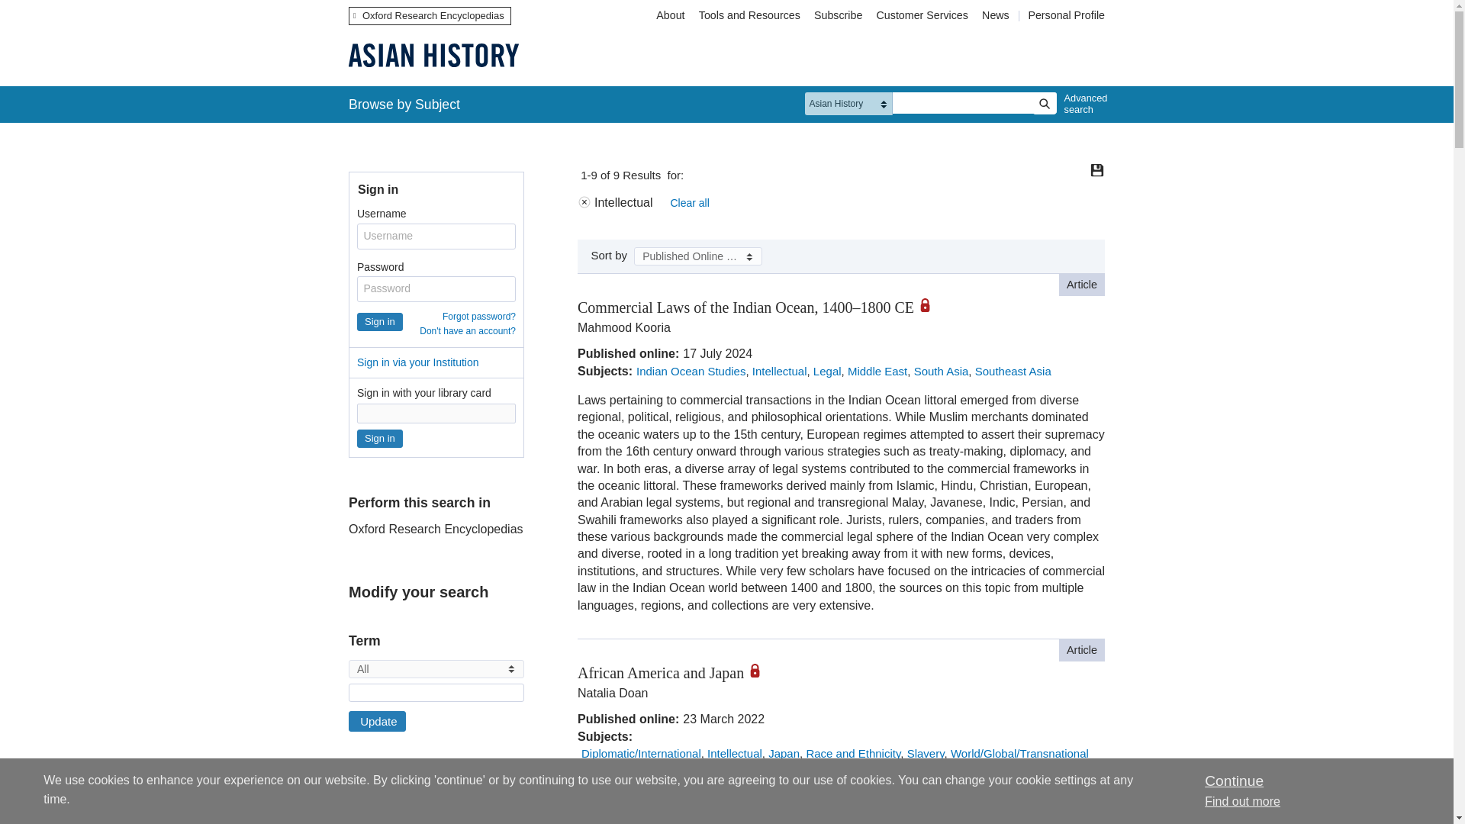  What do you see at coordinates (1233, 781) in the screenshot?
I see `Close this message` at bounding box center [1233, 781].